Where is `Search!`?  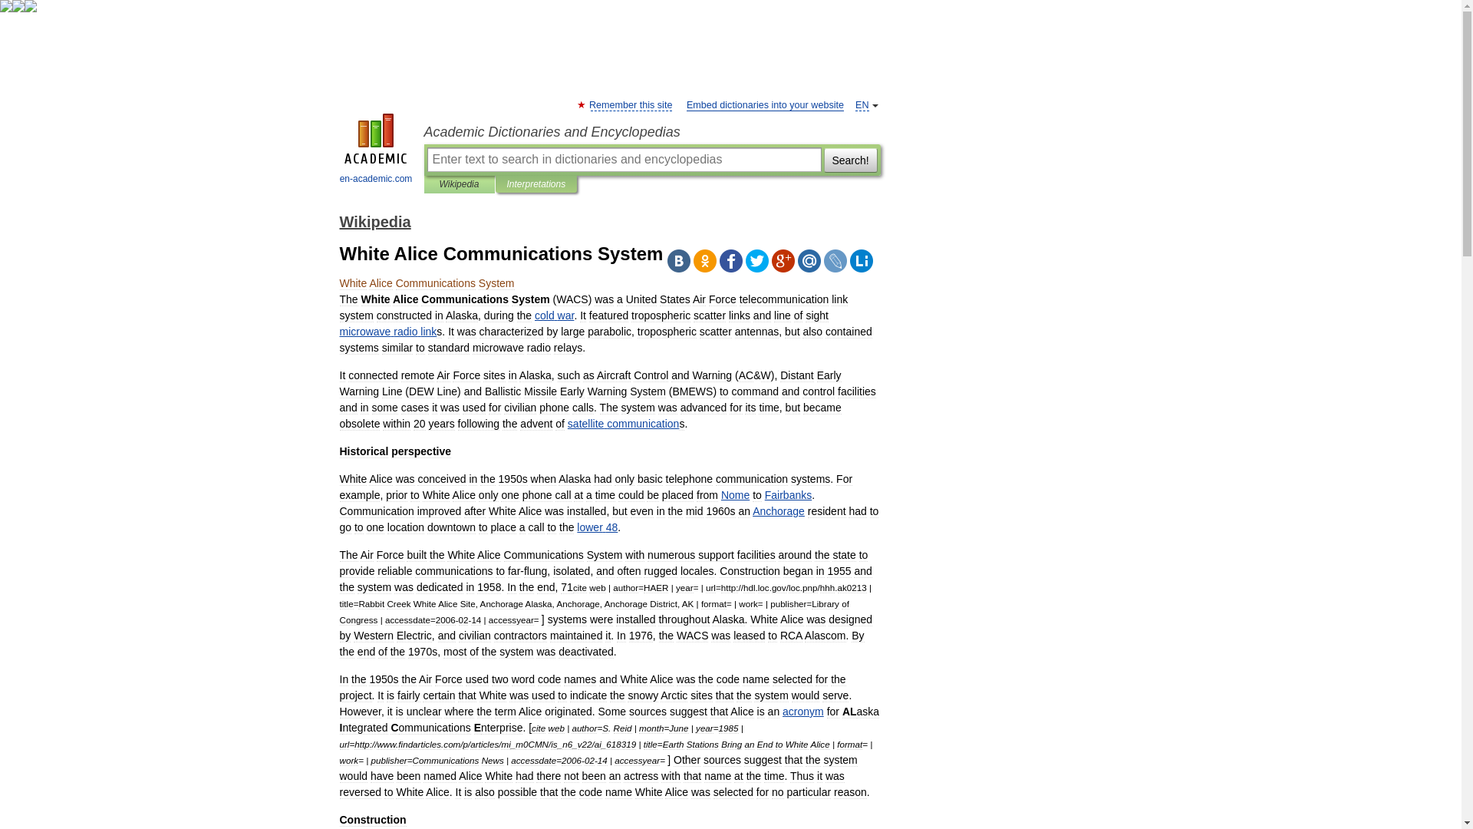 Search! is located at coordinates (850, 160).